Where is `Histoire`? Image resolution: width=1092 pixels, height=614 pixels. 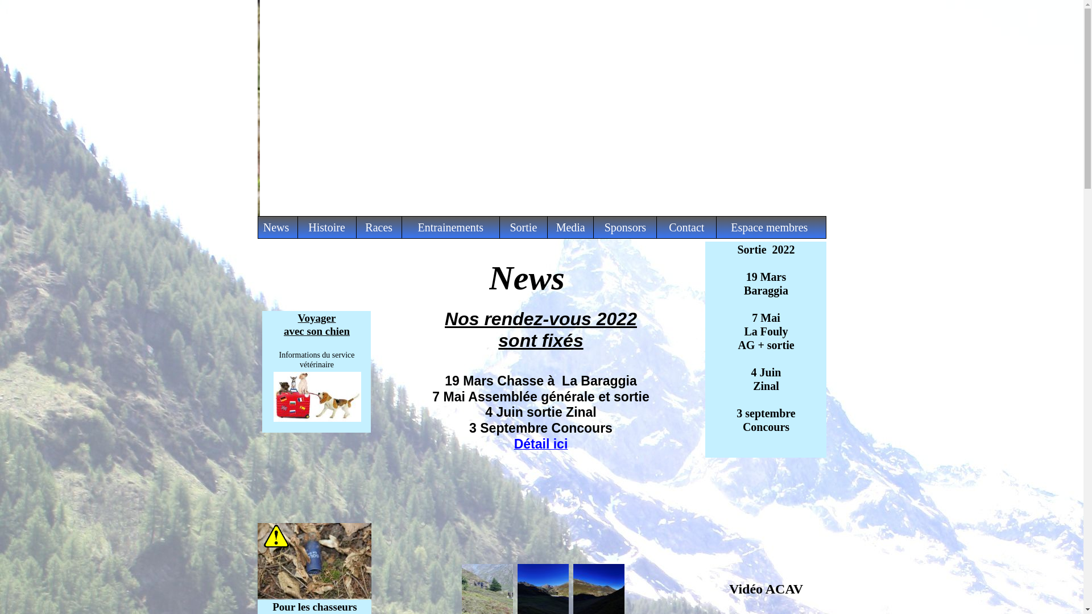 Histoire is located at coordinates (326, 227).